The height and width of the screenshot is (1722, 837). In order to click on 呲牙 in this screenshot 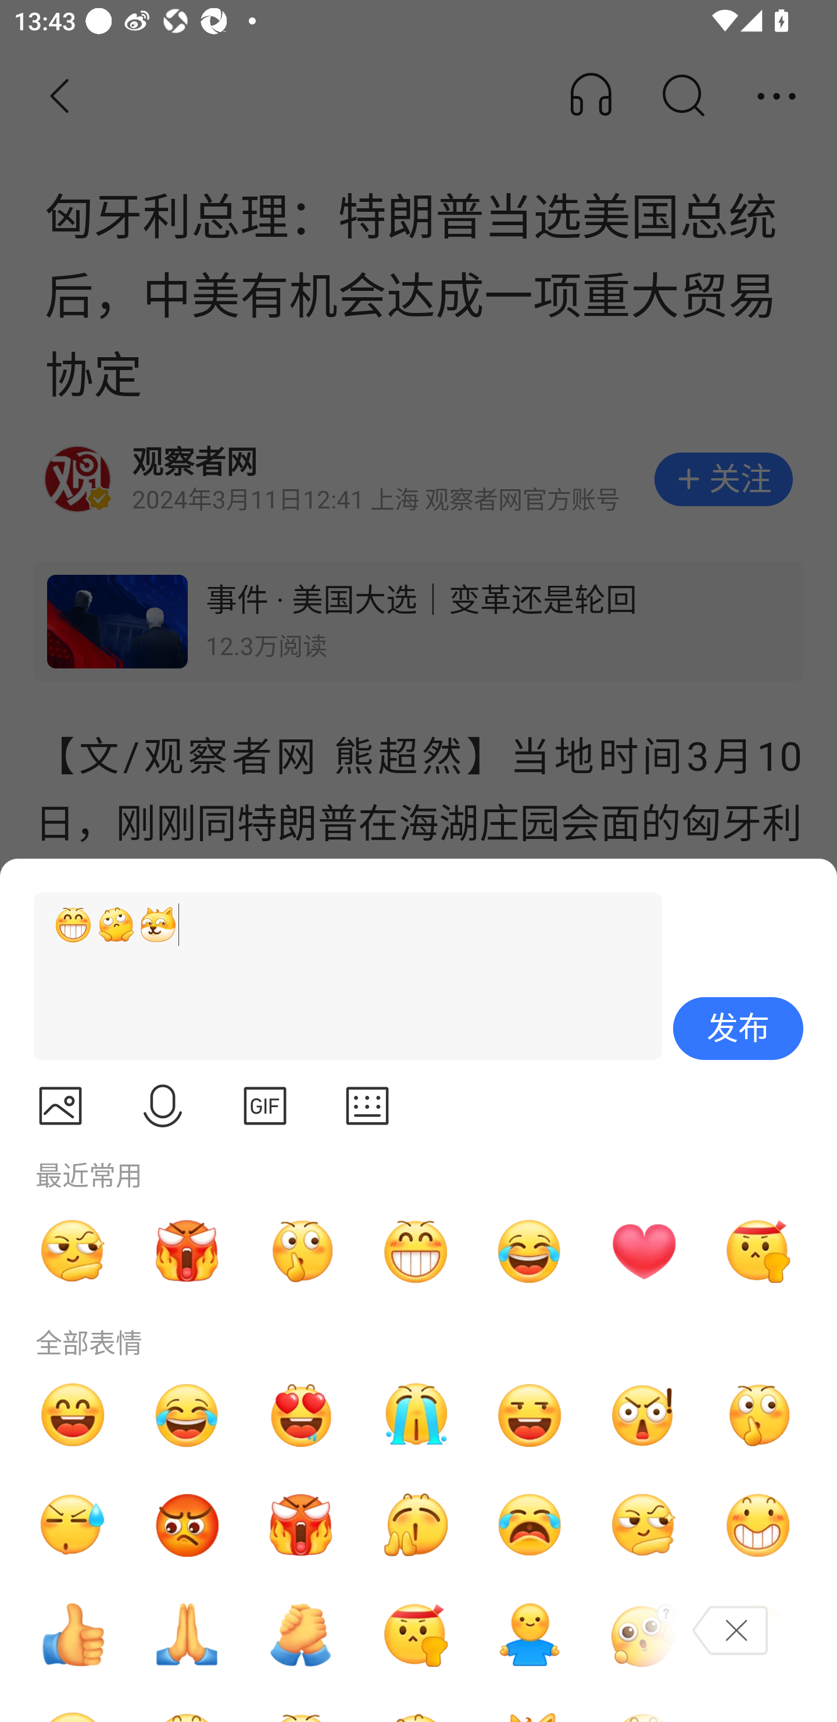, I will do `click(415, 1251)`.